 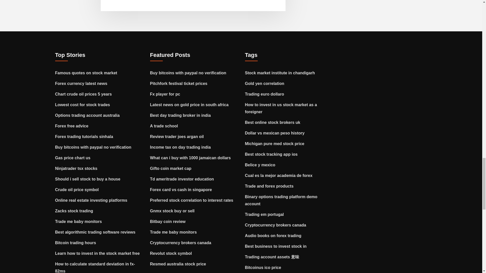 What do you see at coordinates (77, 190) in the screenshot?
I see `Crude oil price symbol` at bounding box center [77, 190].